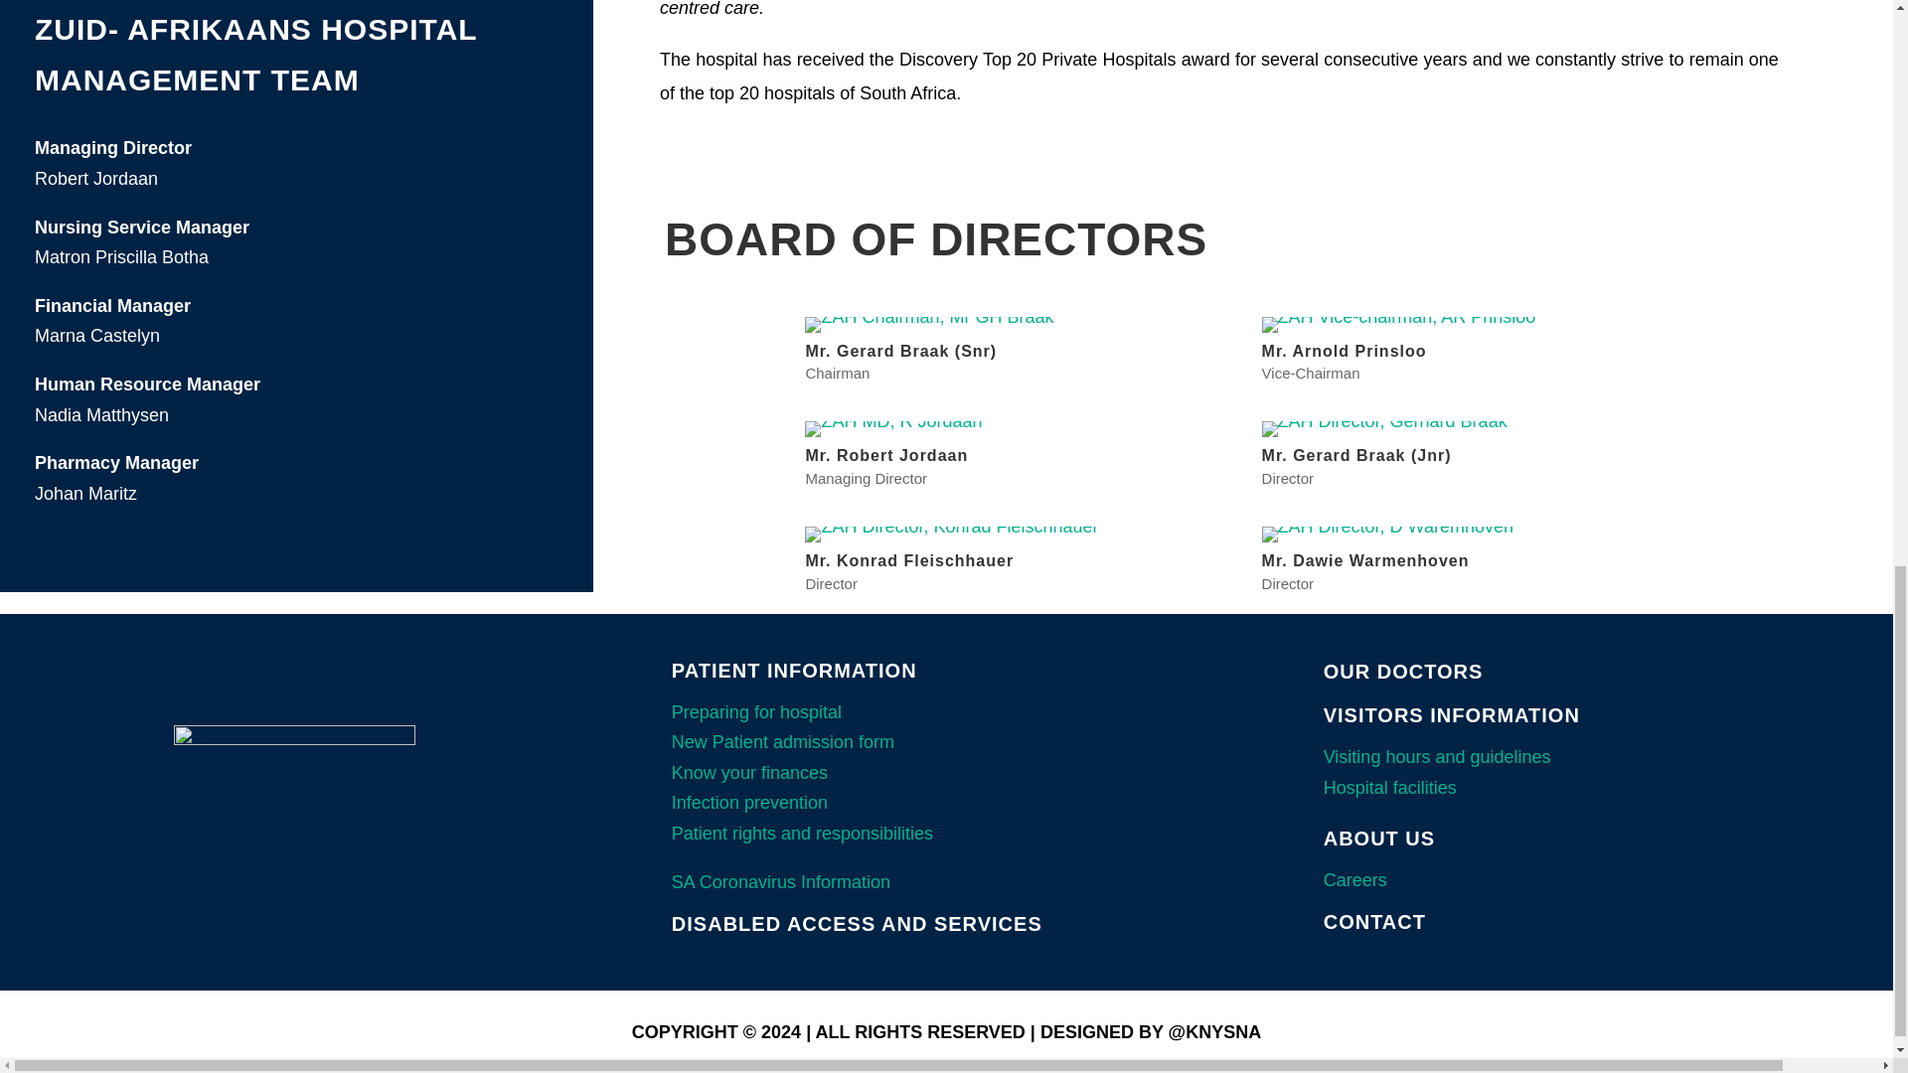 This screenshot has height=1073, width=1908. Describe the element at coordinates (857, 924) in the screenshot. I see `DISABLED ACCESS AND SERVICES` at that location.